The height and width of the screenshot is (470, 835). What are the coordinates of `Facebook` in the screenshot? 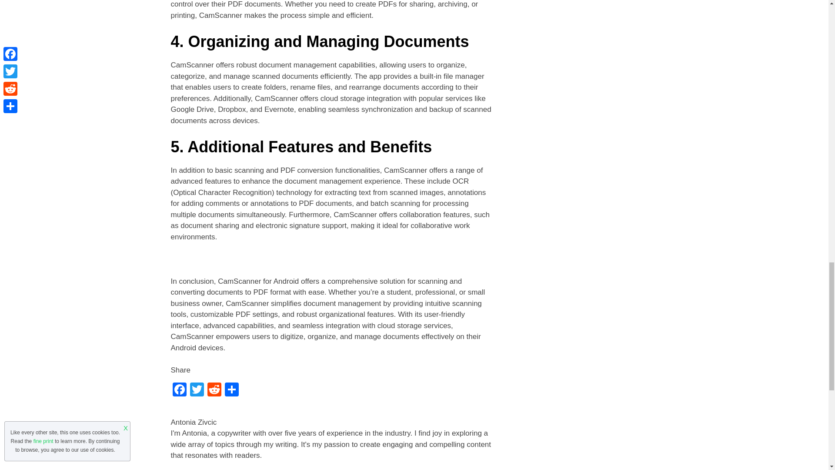 It's located at (179, 390).